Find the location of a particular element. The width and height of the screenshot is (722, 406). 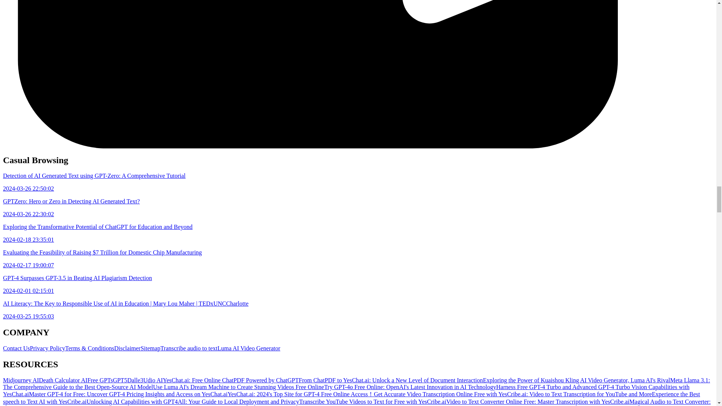

Disclaimer is located at coordinates (127, 348).